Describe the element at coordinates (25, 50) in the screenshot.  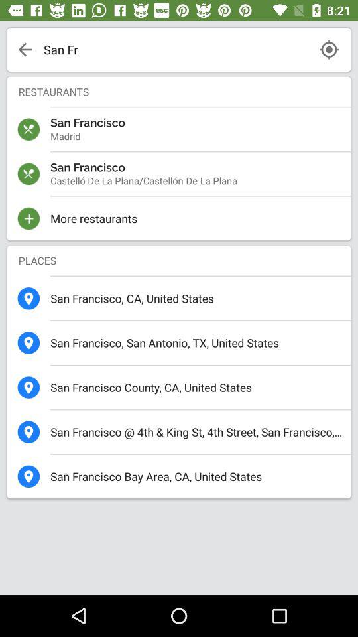
I see `go back` at that location.